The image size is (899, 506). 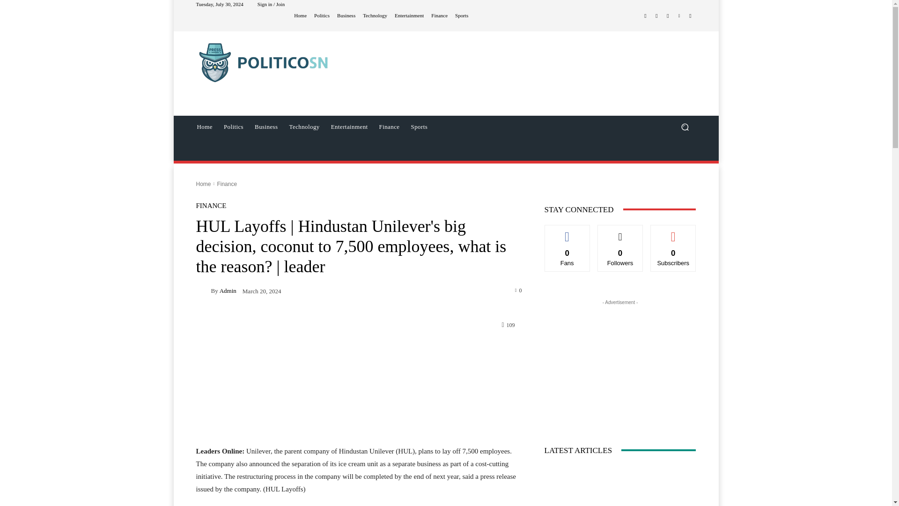 I want to click on Vimeo, so click(x=679, y=16).